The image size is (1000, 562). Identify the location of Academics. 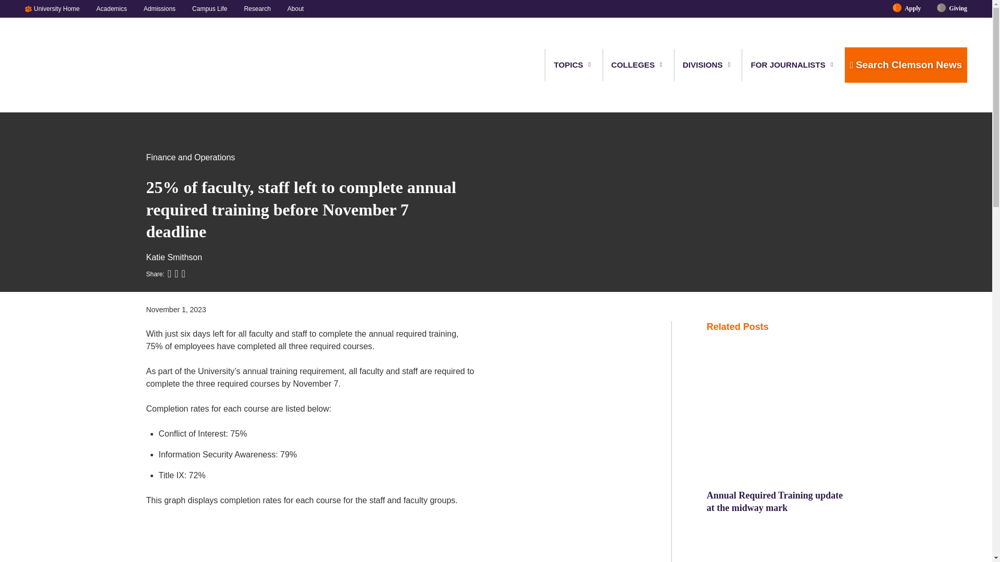
(111, 8).